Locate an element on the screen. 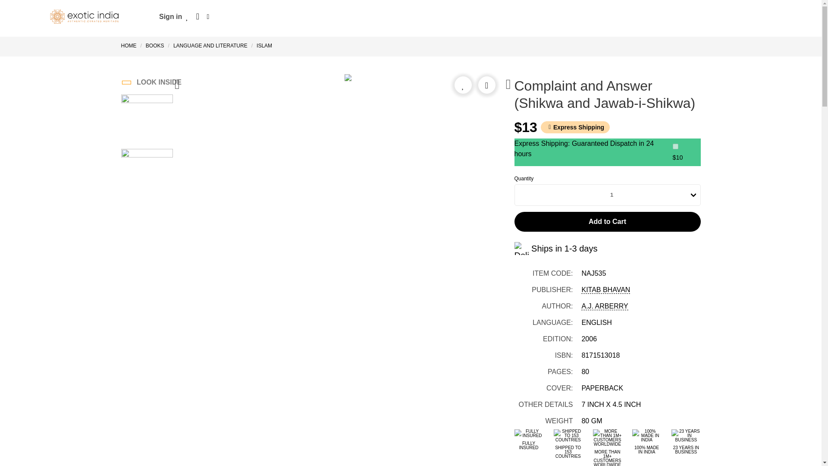 The width and height of the screenshot is (828, 466). A.J. ARBERRY is located at coordinates (604, 306).